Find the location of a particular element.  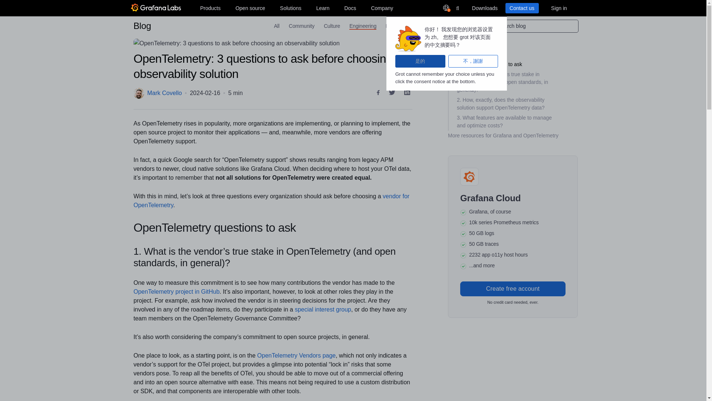

Open source is located at coordinates (250, 8).